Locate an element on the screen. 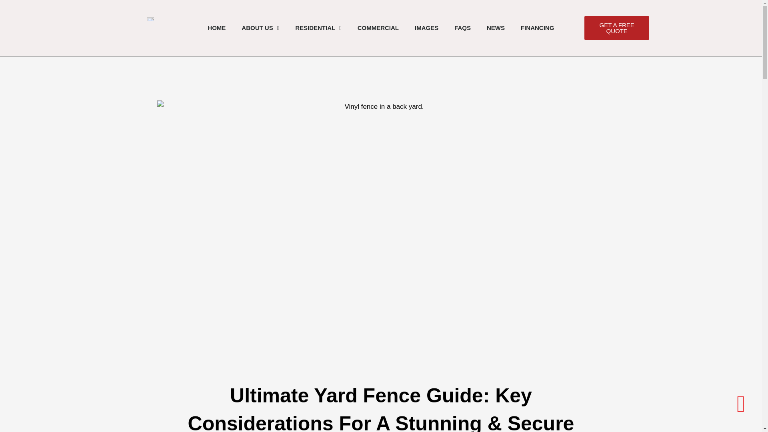 Image resolution: width=768 pixels, height=432 pixels. NEWS is located at coordinates (496, 28).